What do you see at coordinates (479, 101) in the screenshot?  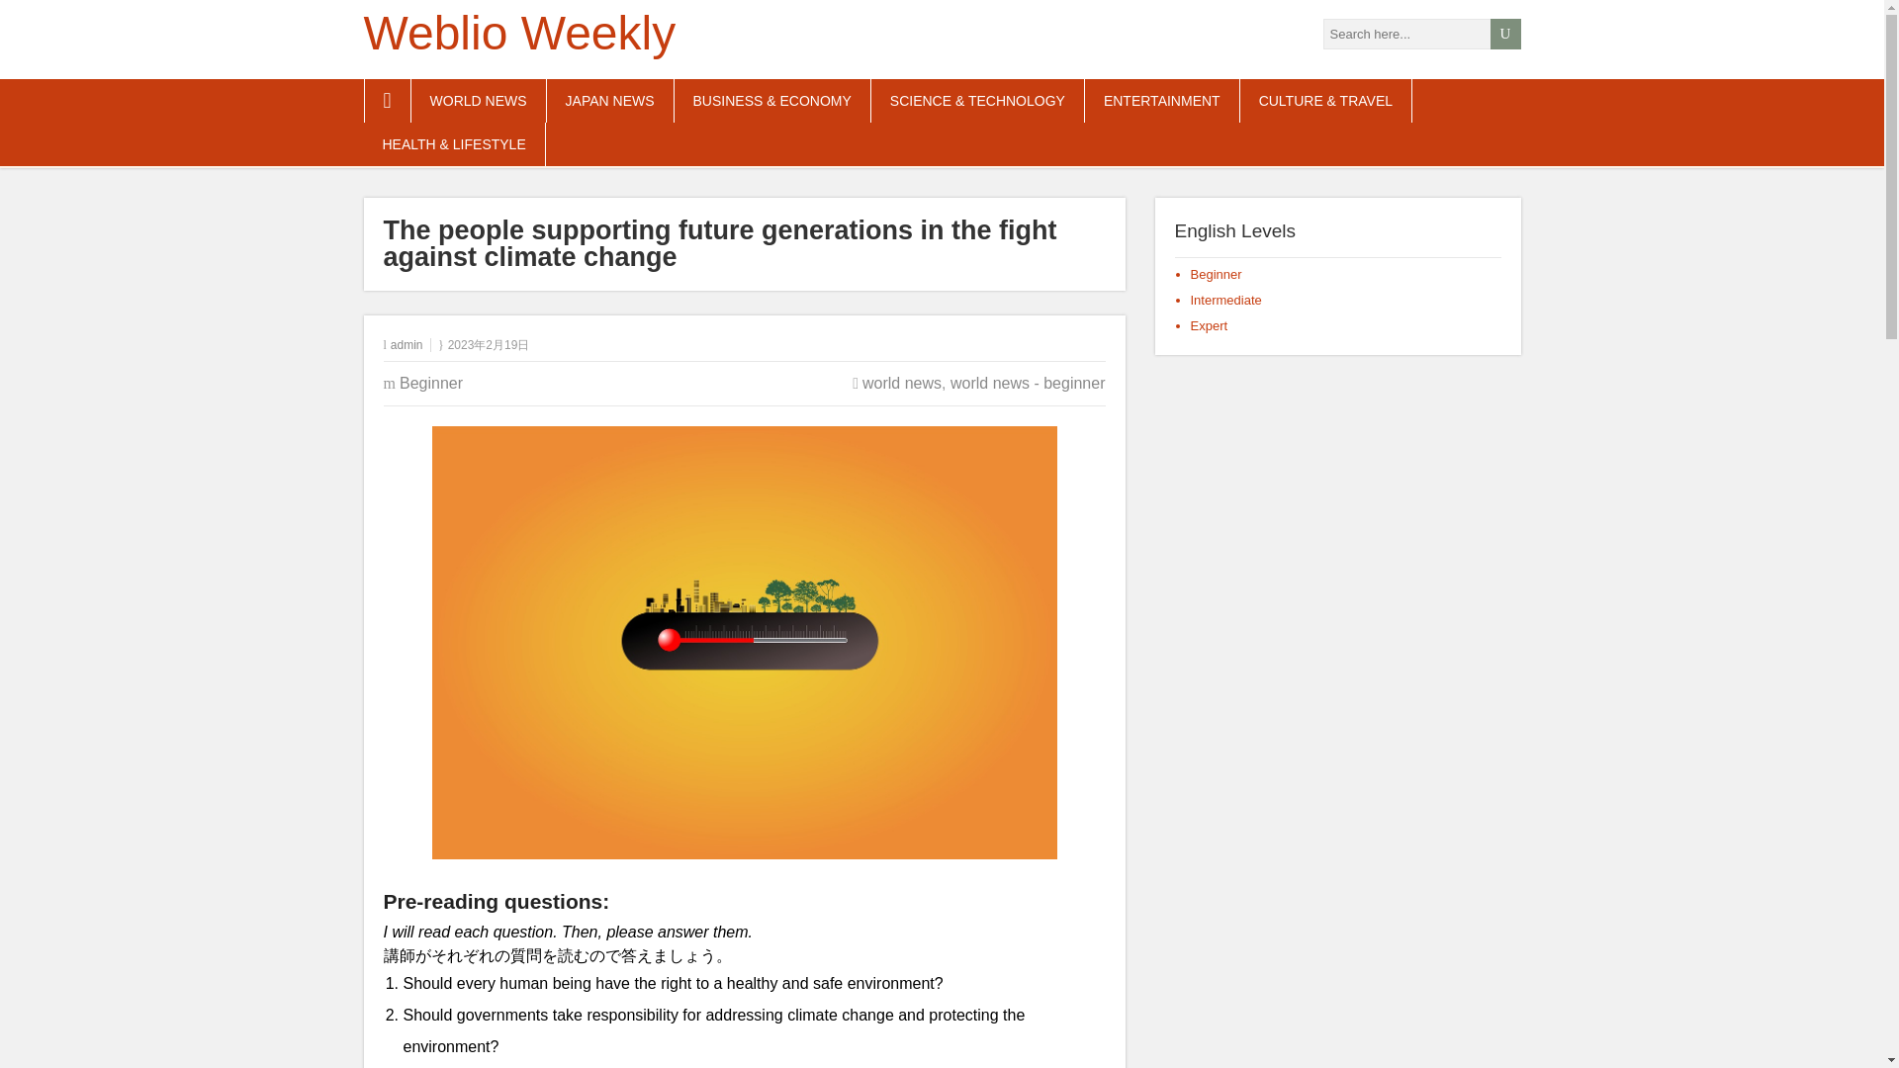 I see `WORLD NEWS` at bounding box center [479, 101].